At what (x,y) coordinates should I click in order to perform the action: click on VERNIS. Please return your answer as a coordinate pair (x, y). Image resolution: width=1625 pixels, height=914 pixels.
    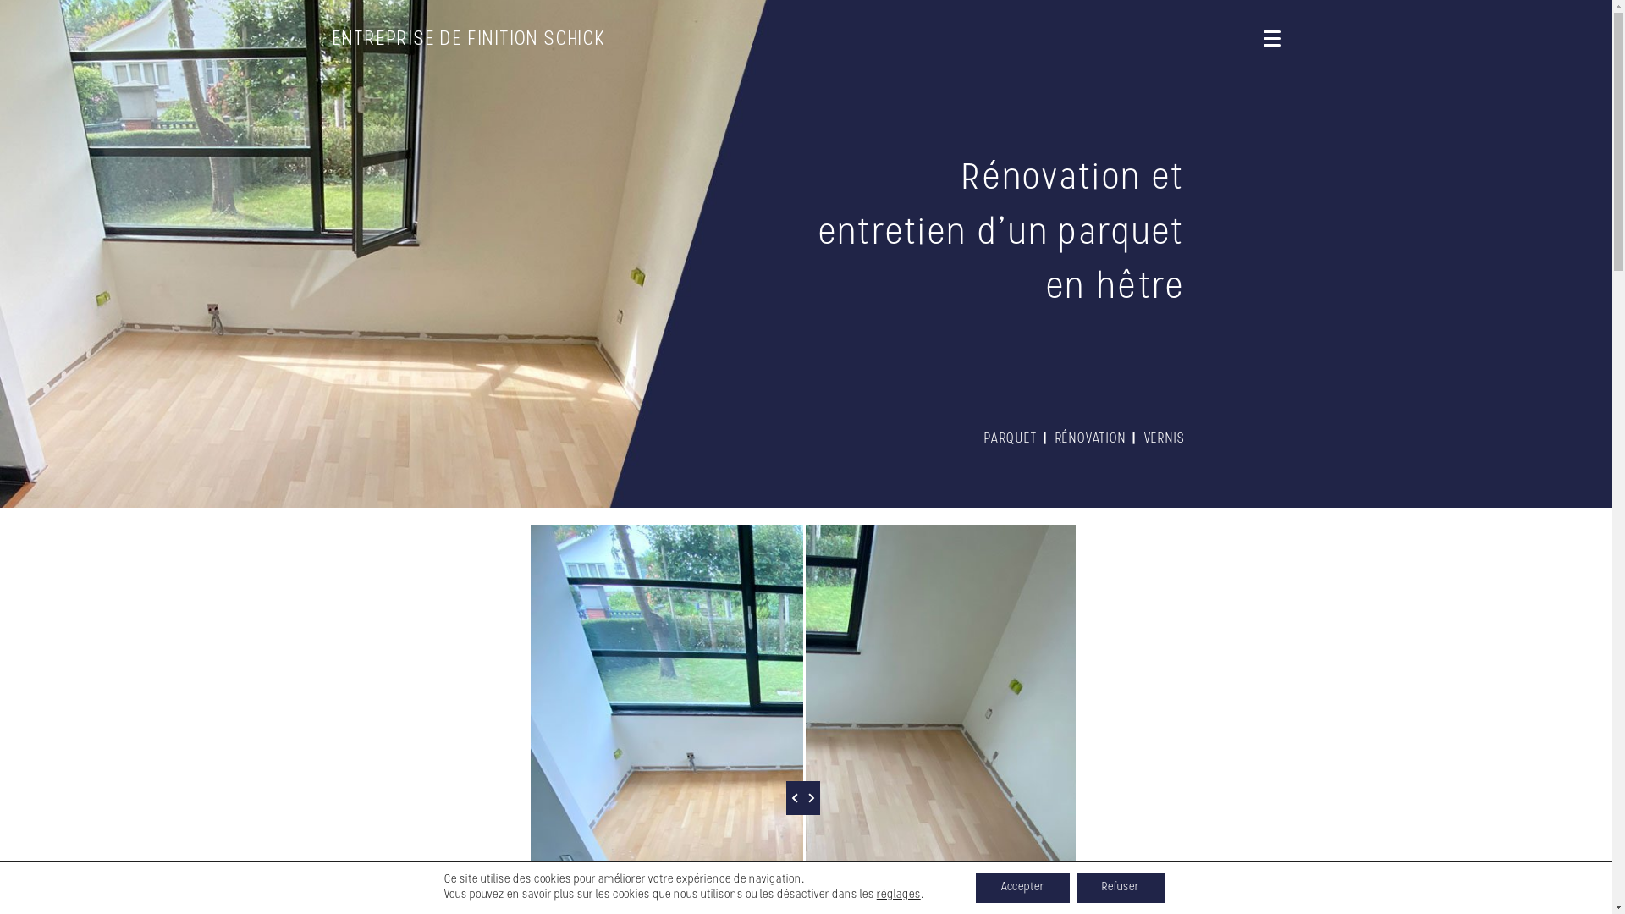
    Looking at the image, I should click on (1165, 439).